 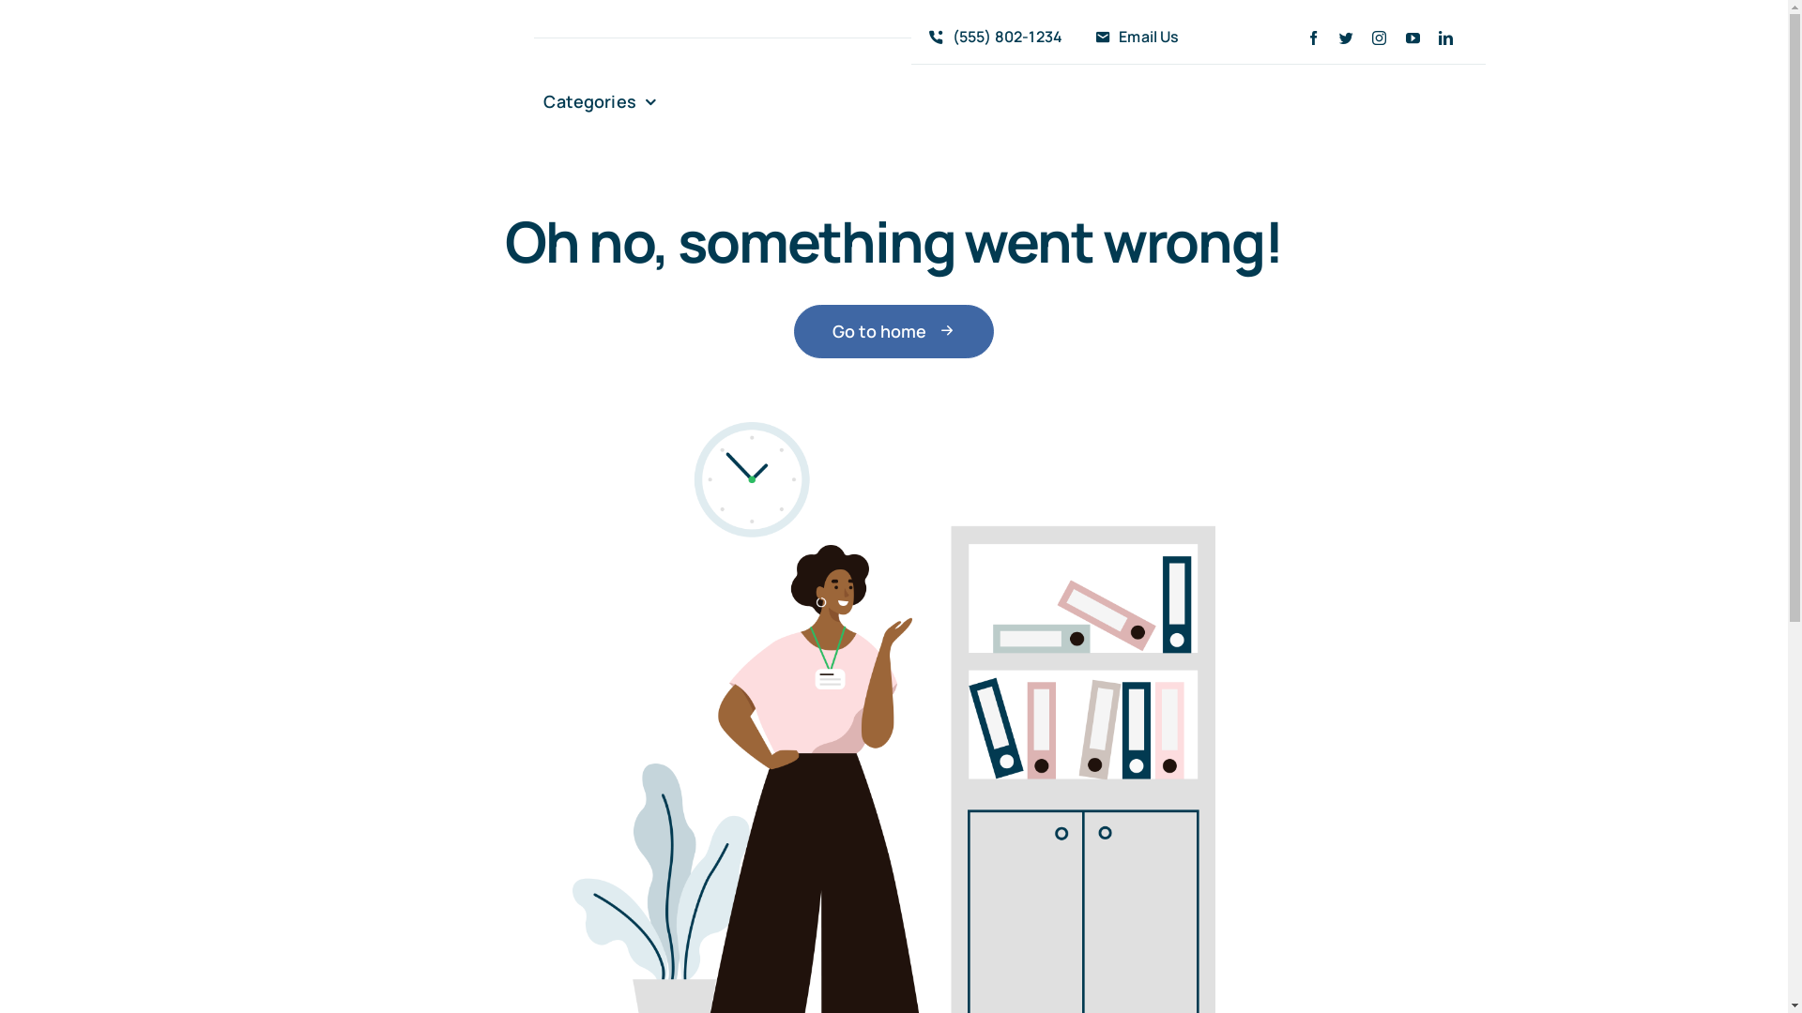 What do you see at coordinates (991, 38) in the screenshot?
I see `(555) 802-1234` at bounding box center [991, 38].